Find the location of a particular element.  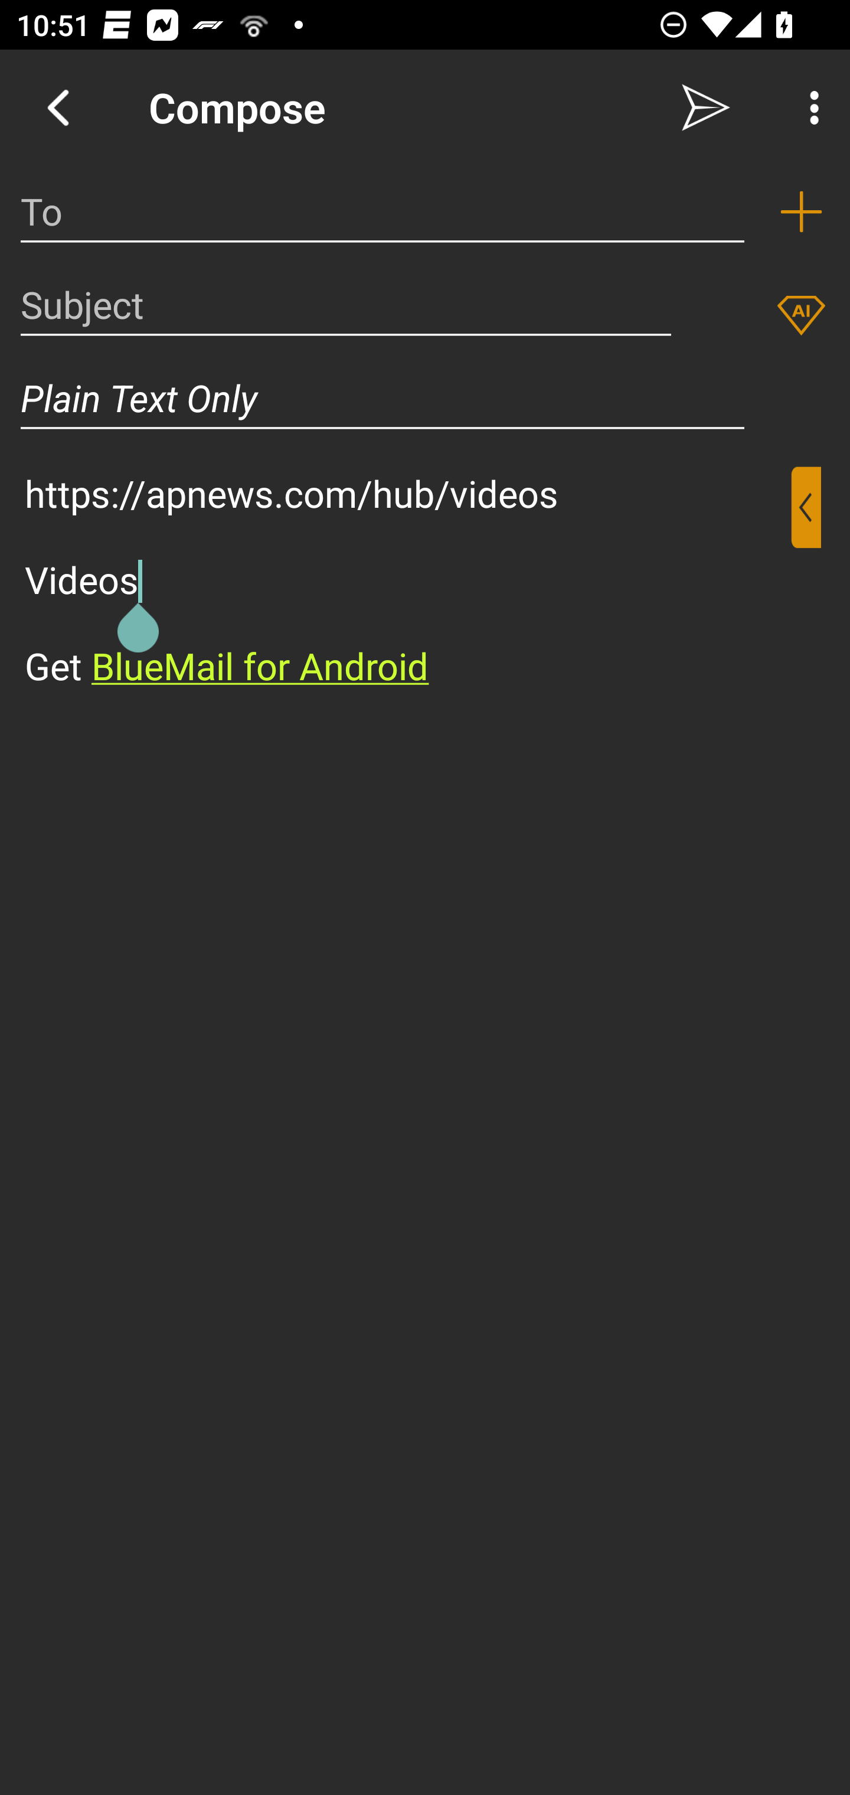

Subject is located at coordinates (346, 305).